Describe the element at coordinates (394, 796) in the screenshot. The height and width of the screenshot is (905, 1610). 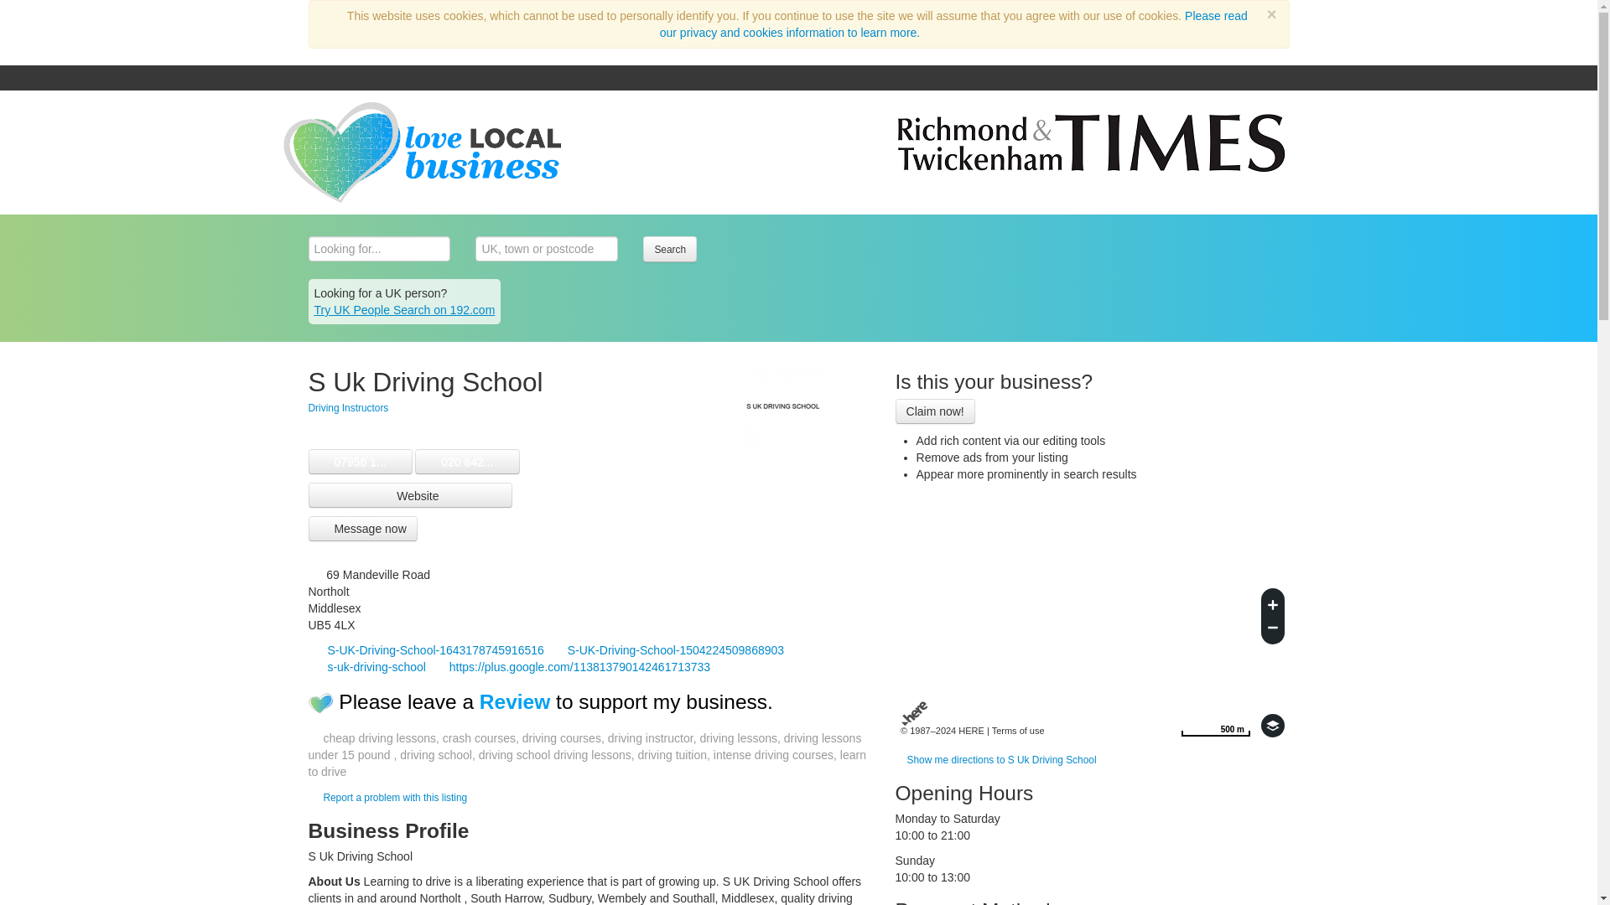
I see `Report a problem with this listing` at that location.